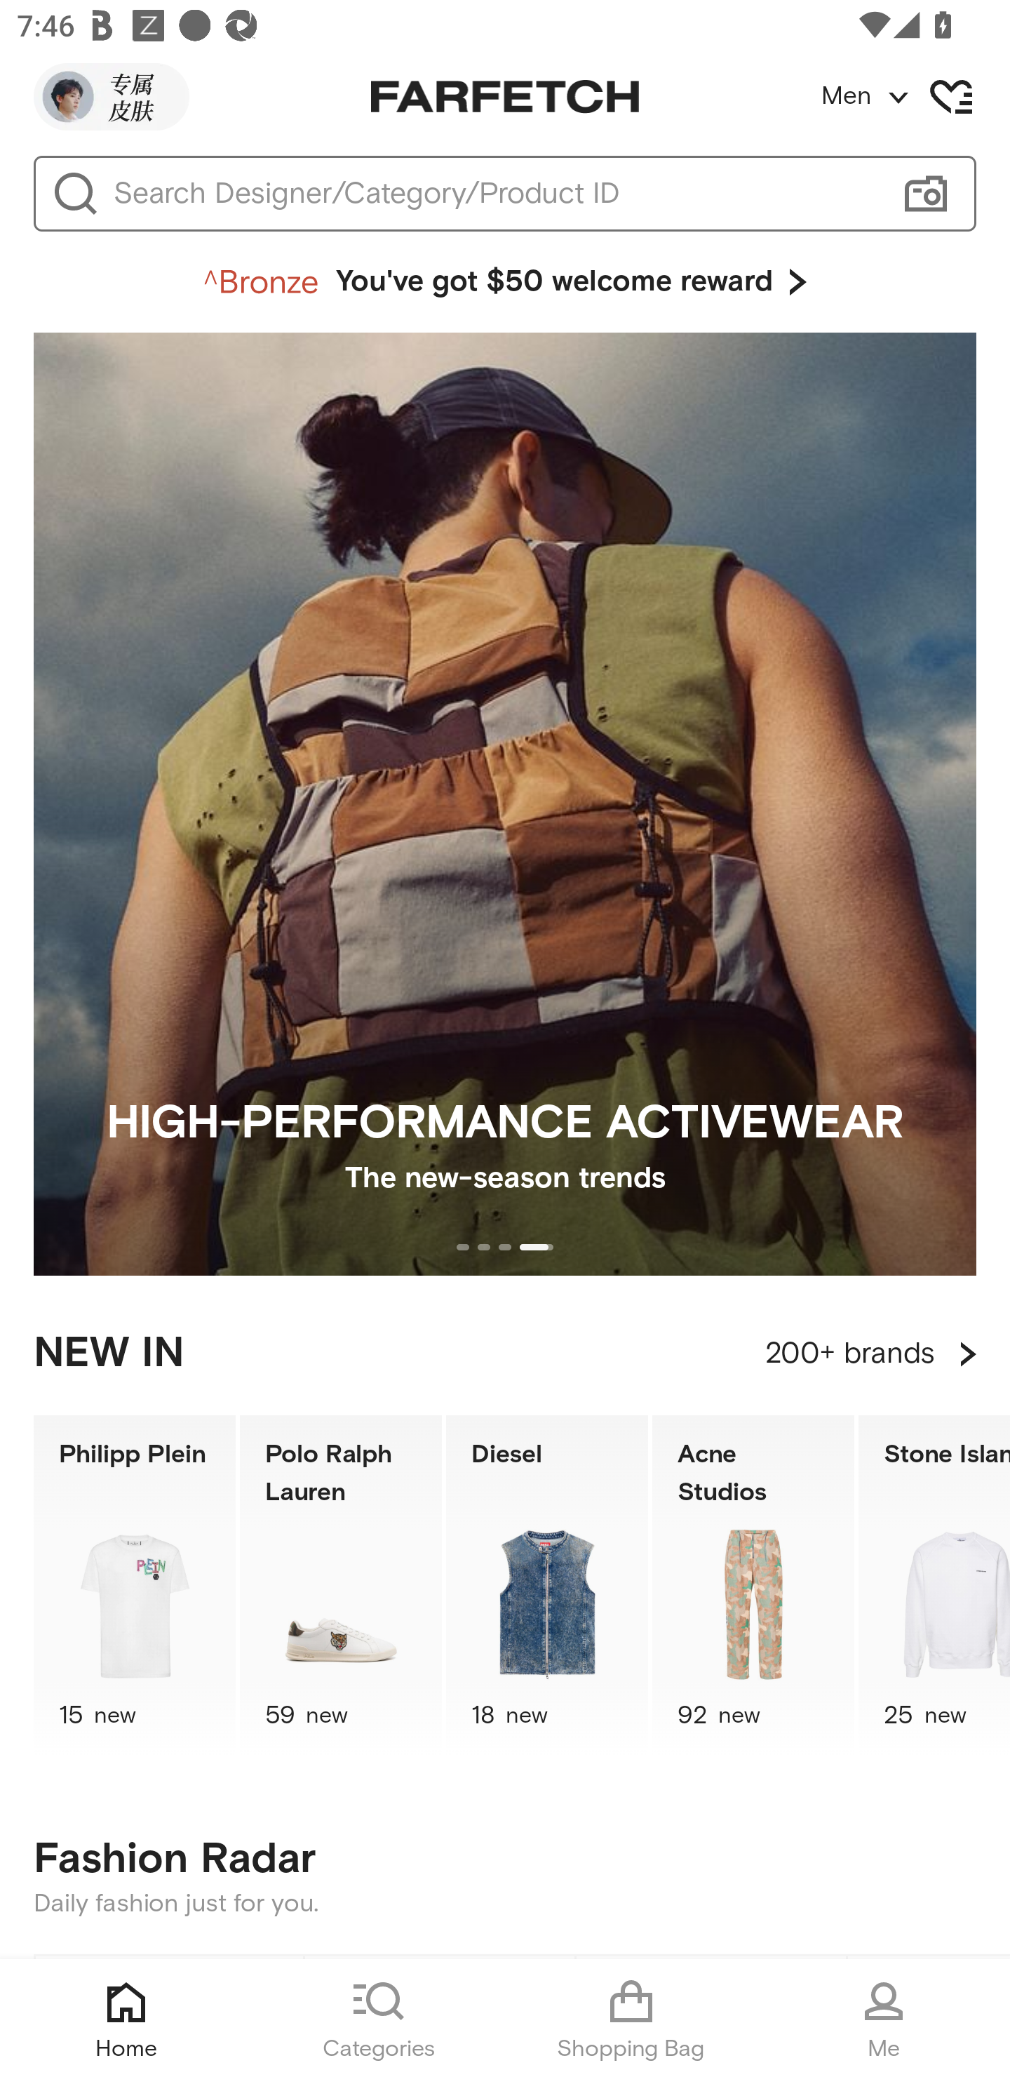  Describe the element at coordinates (631, 2018) in the screenshot. I see `Shopping Bag` at that location.